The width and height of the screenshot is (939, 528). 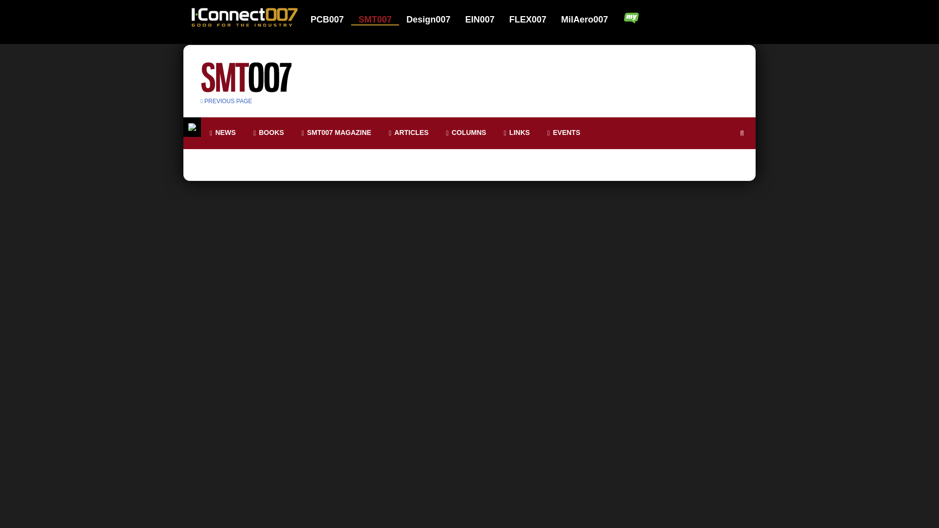 I want to click on PREVIOUS PAGE, so click(x=226, y=101).